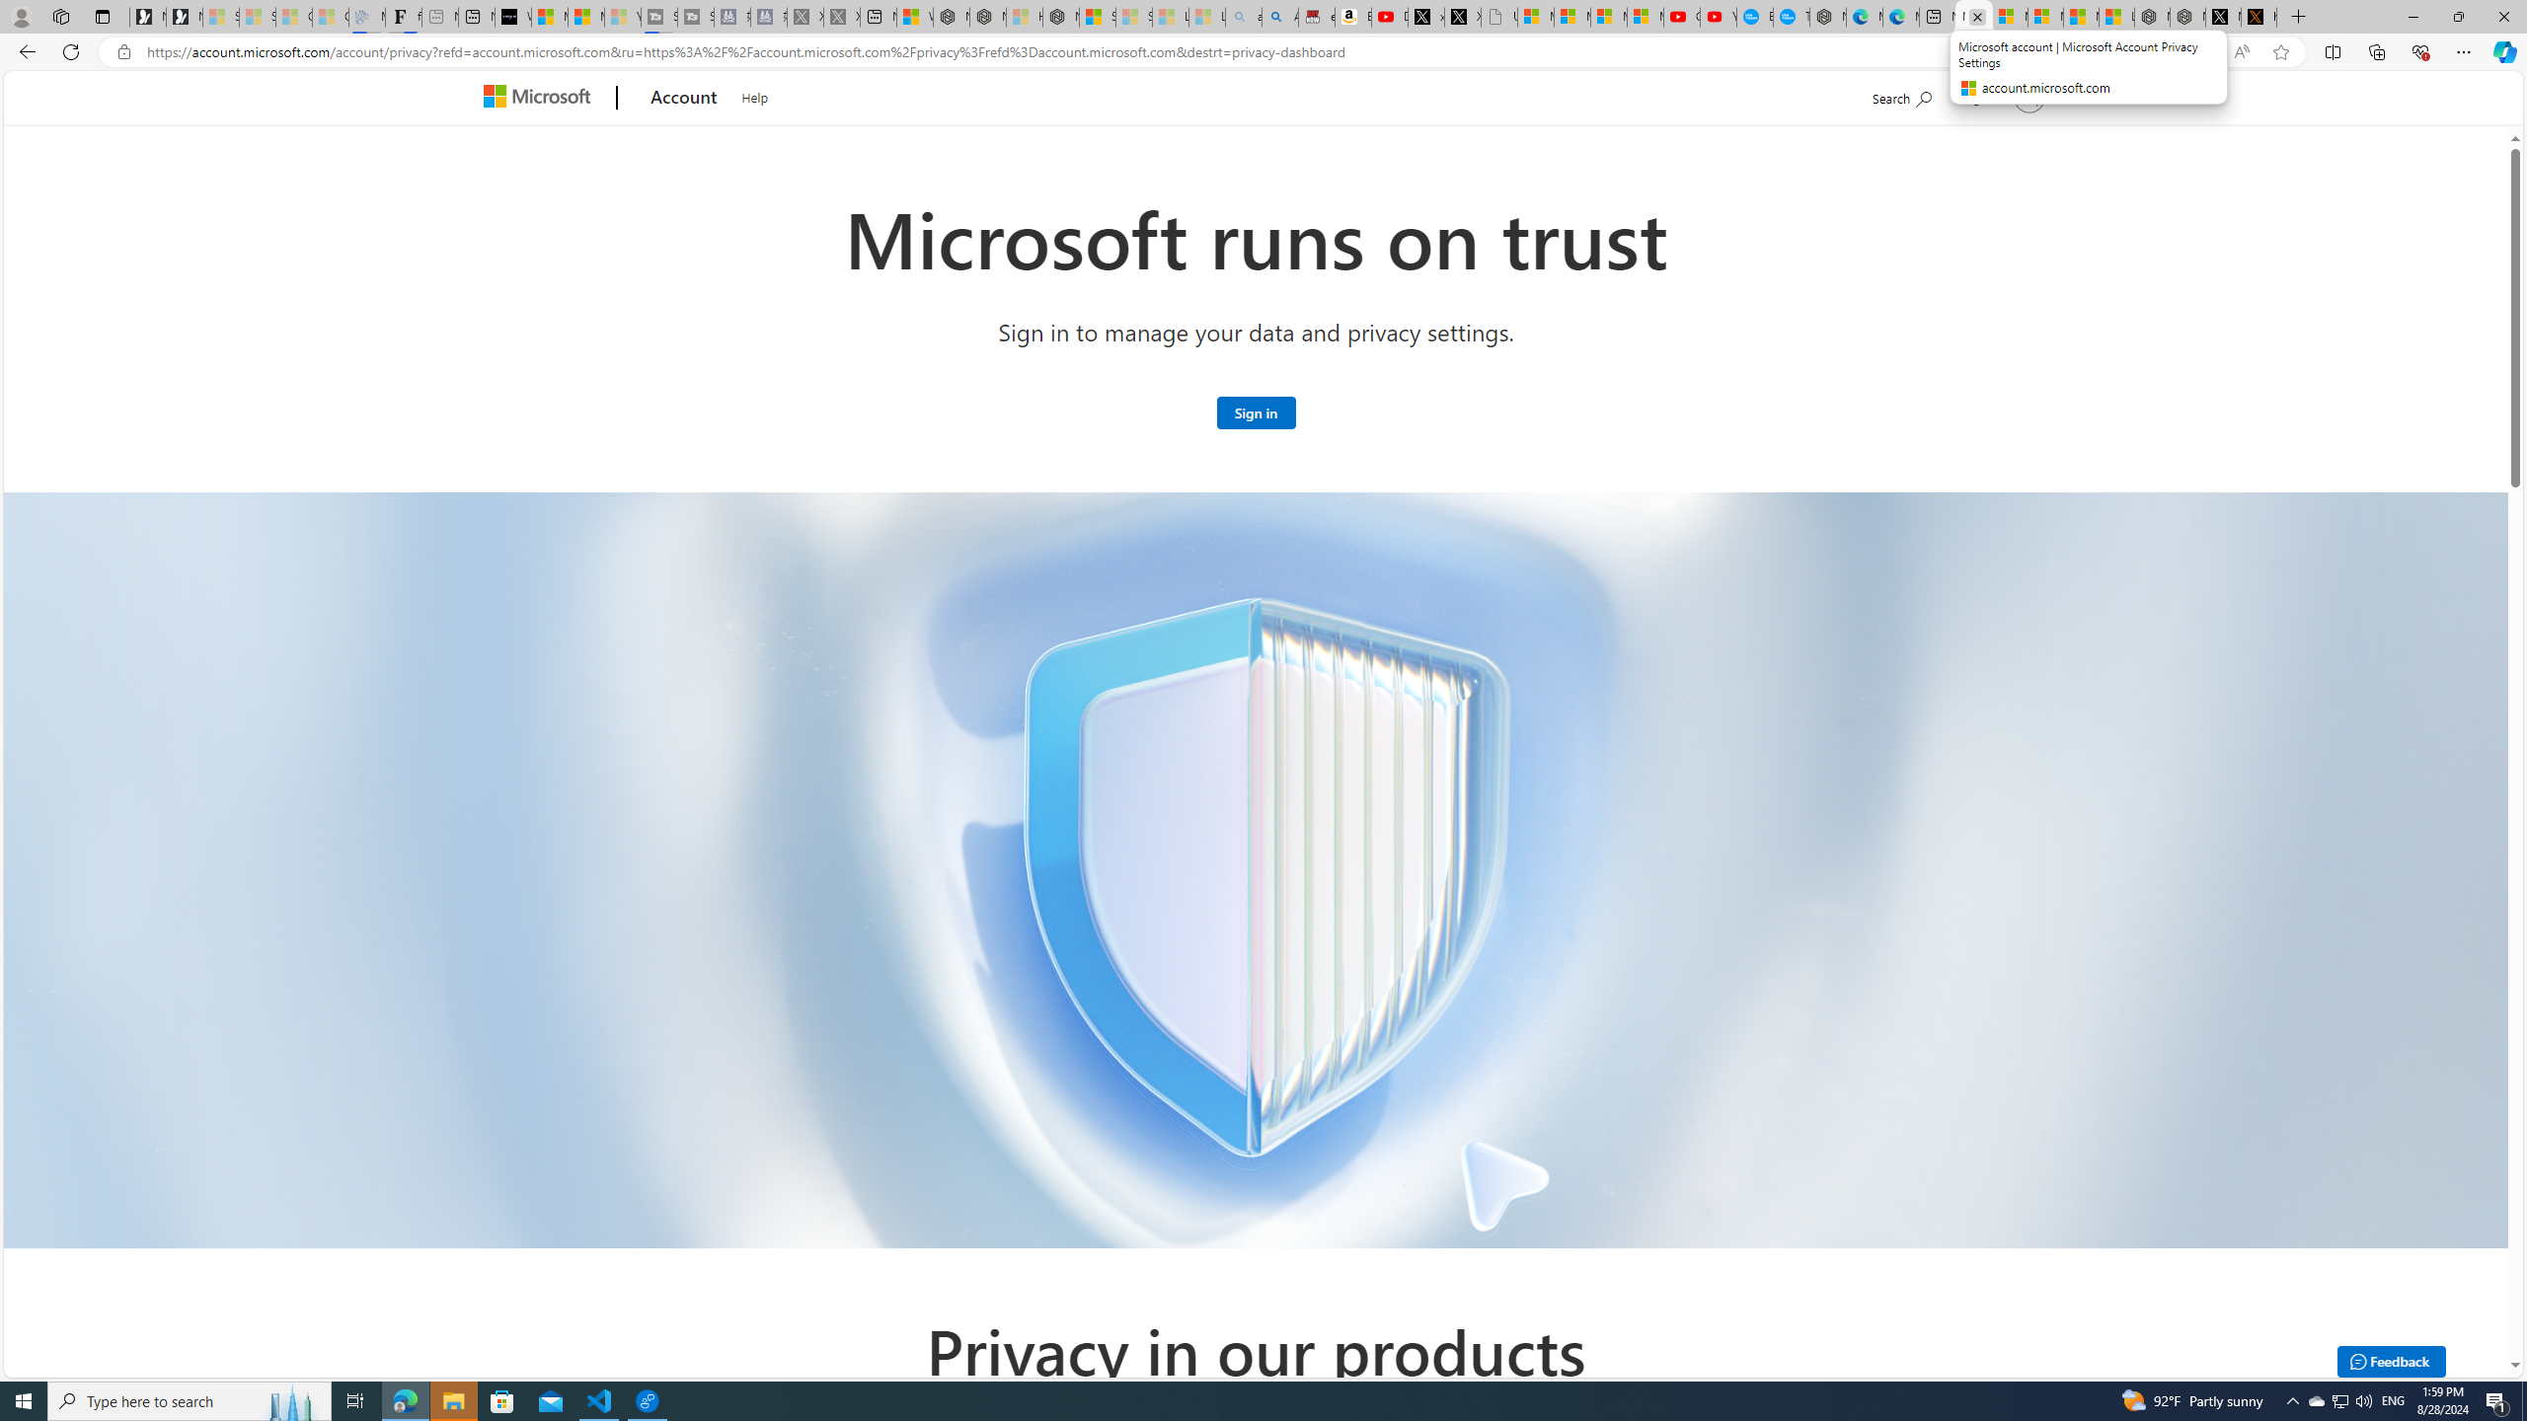 The width and height of the screenshot is (2527, 1421). What do you see at coordinates (916, 17) in the screenshot?
I see `Wildlife - MSN` at bounding box center [916, 17].